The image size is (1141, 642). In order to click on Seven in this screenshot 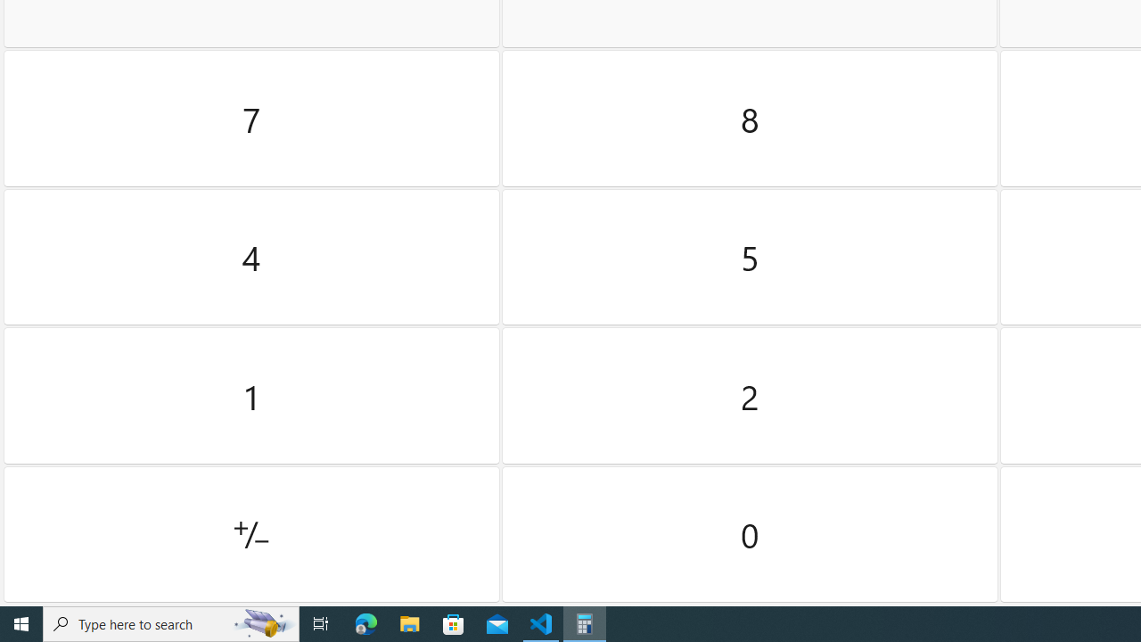, I will do `click(251, 119)`.